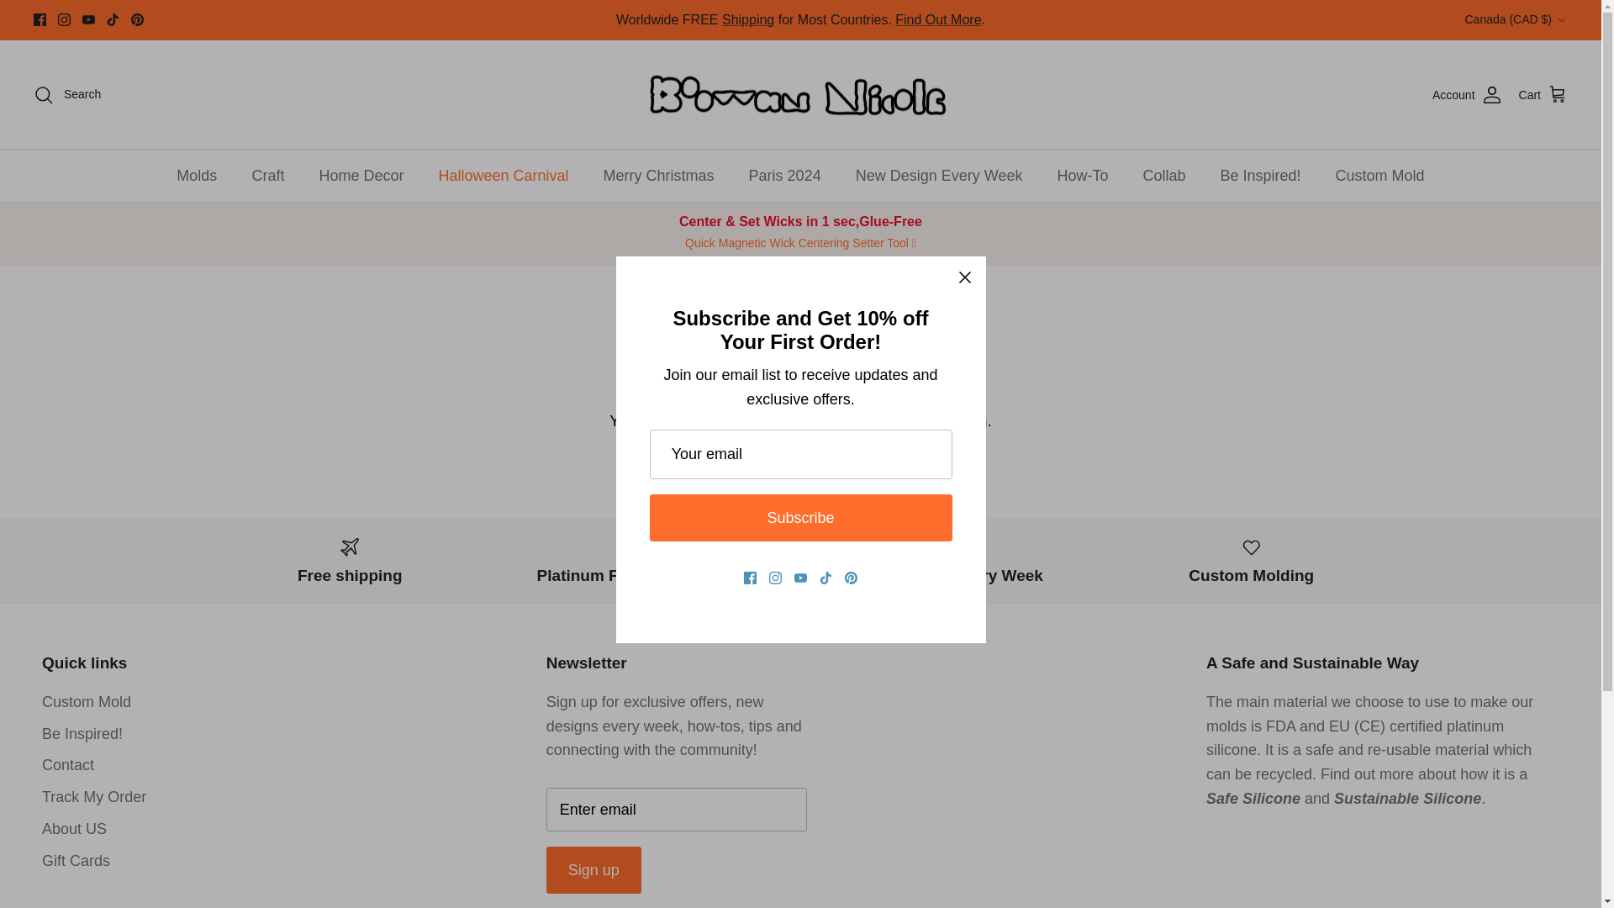 The height and width of the screenshot is (908, 1614). I want to click on Is Silicone Safe?, so click(1253, 799).